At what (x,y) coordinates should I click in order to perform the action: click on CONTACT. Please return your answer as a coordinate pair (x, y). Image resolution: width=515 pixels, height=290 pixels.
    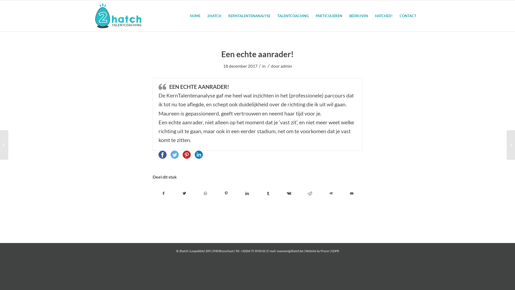
    Looking at the image, I should click on (408, 16).